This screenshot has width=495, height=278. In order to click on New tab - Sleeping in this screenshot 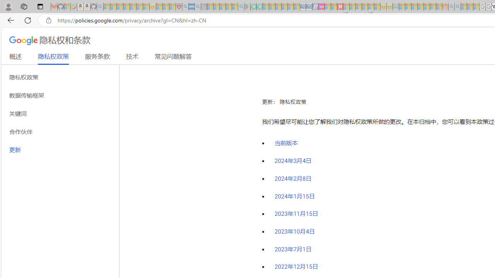, I will do `click(204, 7)`.